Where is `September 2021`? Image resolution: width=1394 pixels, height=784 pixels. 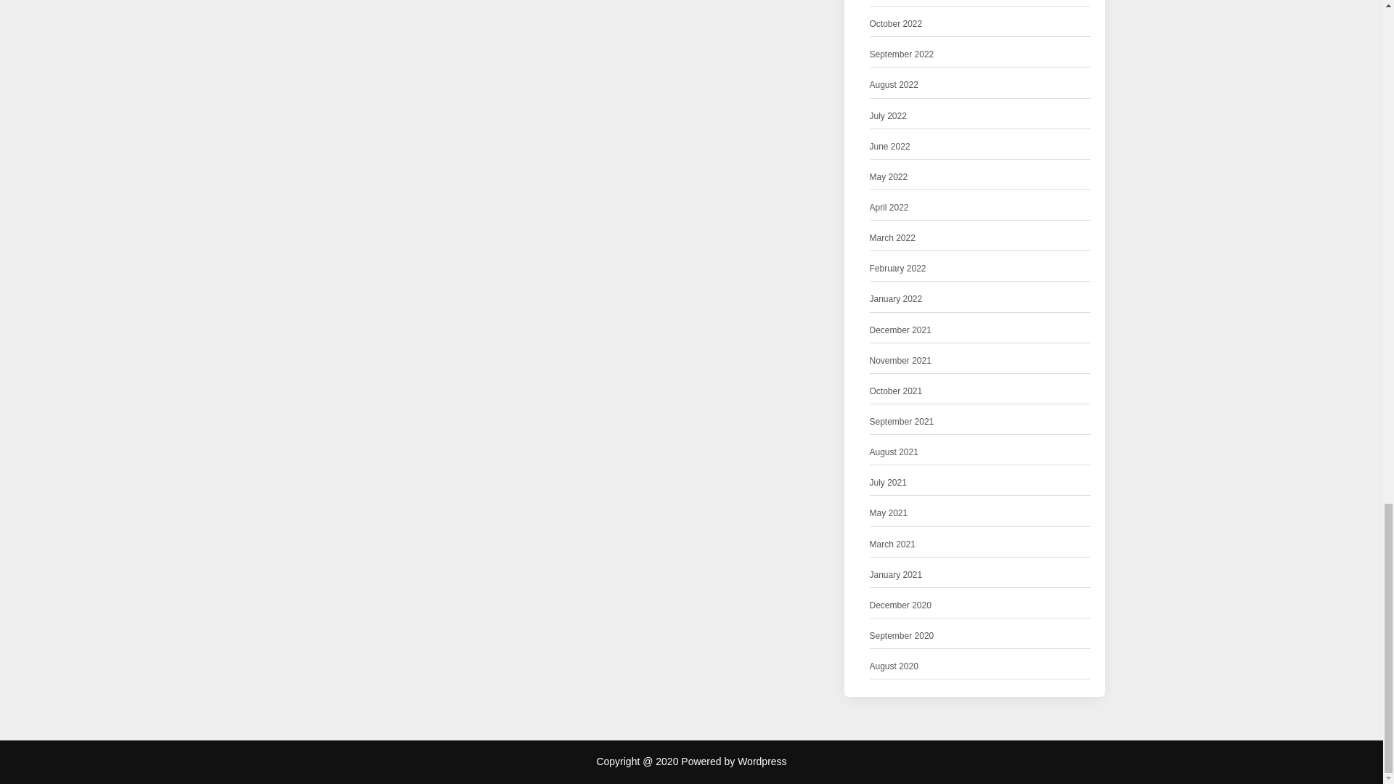
September 2021 is located at coordinates (902, 422).